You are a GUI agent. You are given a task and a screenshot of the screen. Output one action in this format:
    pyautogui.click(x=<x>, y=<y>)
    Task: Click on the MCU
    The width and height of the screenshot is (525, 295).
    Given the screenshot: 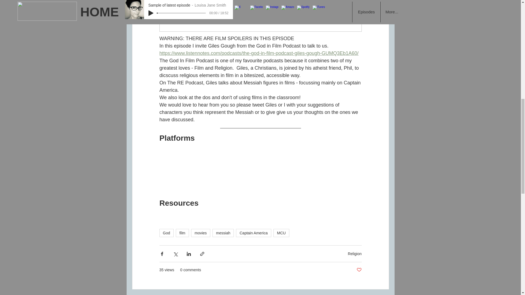 What is the action you would take?
    pyautogui.click(x=281, y=233)
    